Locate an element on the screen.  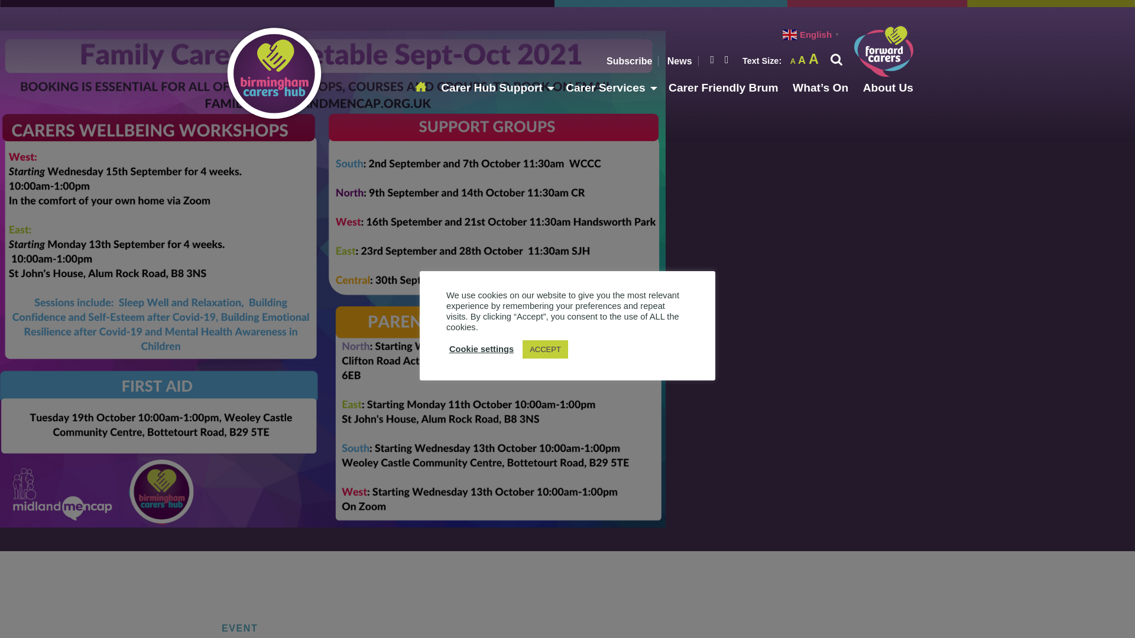
Subscribe is located at coordinates (629, 61).